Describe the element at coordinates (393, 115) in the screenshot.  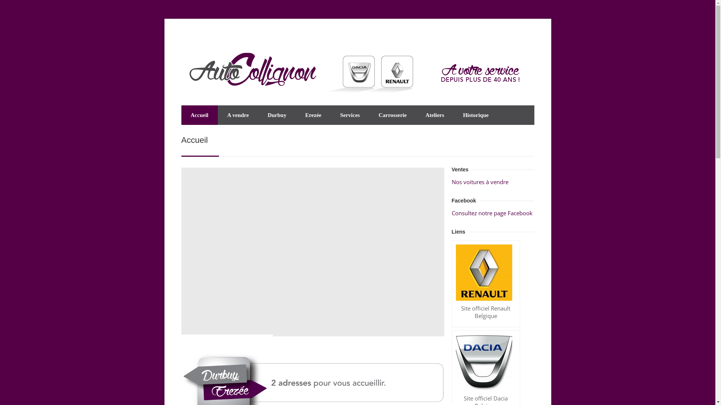
I see `Carrosserie` at that location.